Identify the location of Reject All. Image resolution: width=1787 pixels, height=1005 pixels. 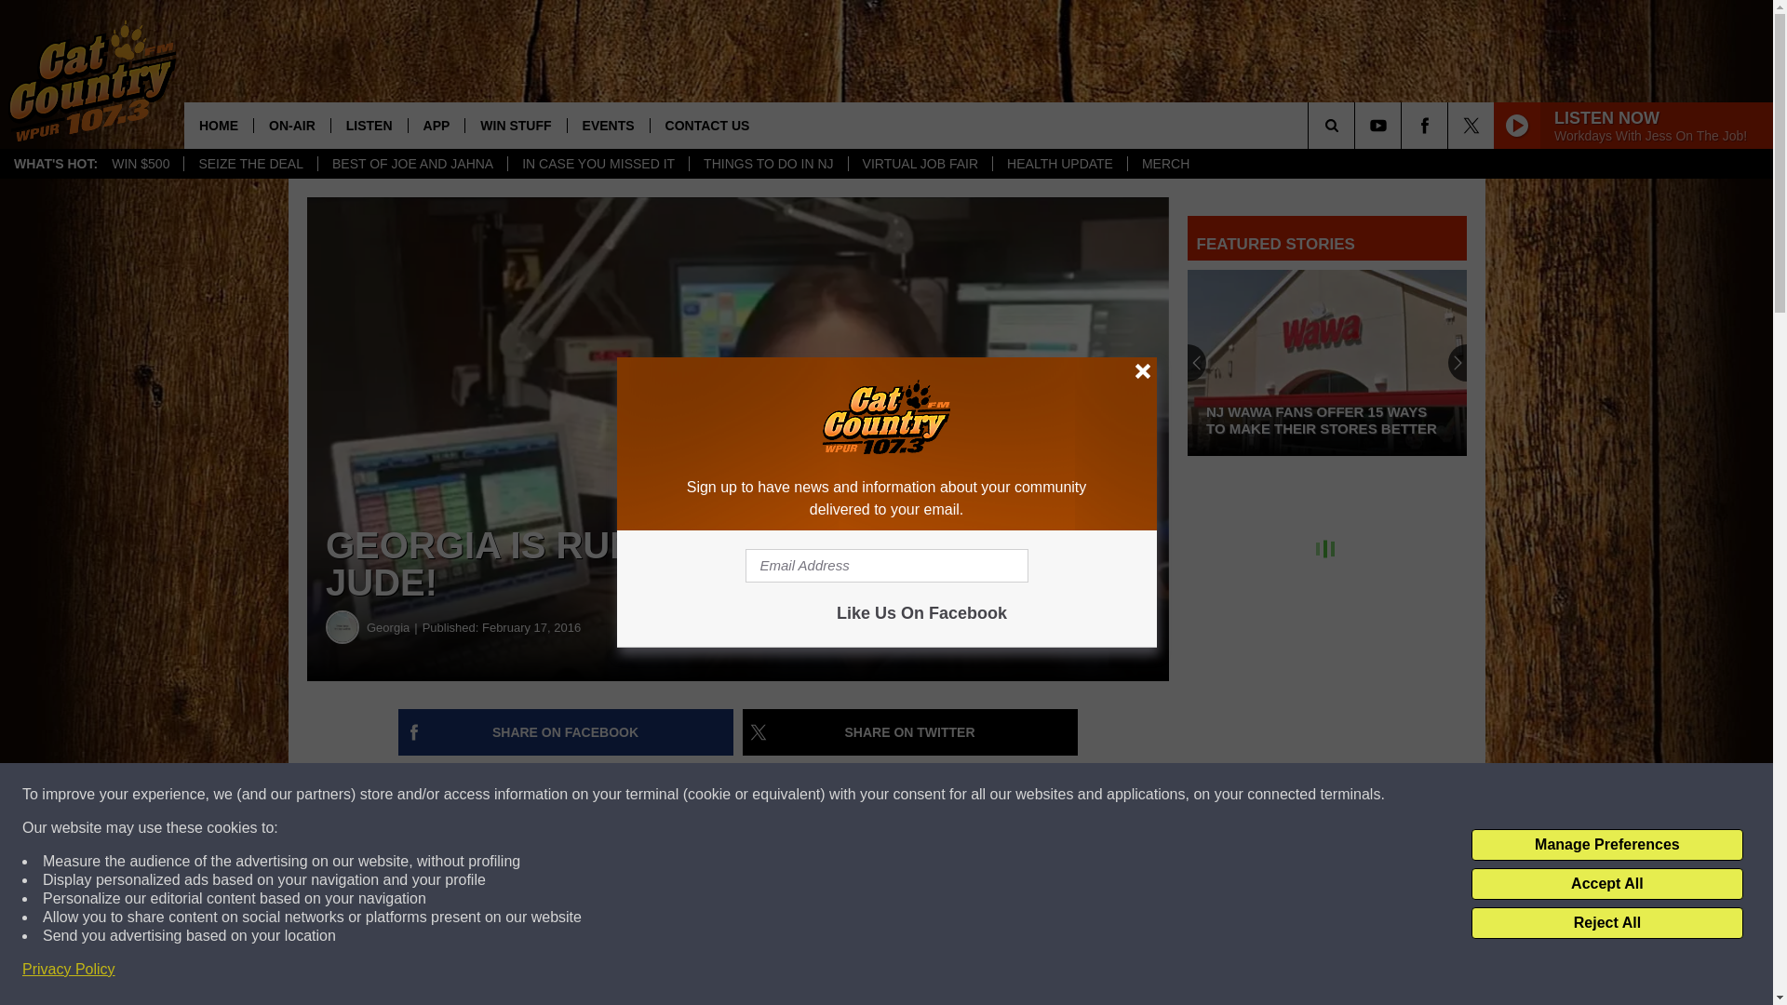
(1606, 923).